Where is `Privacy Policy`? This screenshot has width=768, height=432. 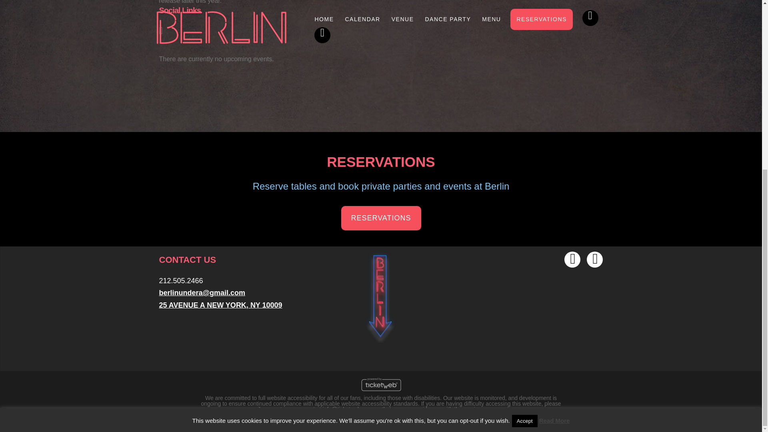 Privacy Policy is located at coordinates (352, 418).